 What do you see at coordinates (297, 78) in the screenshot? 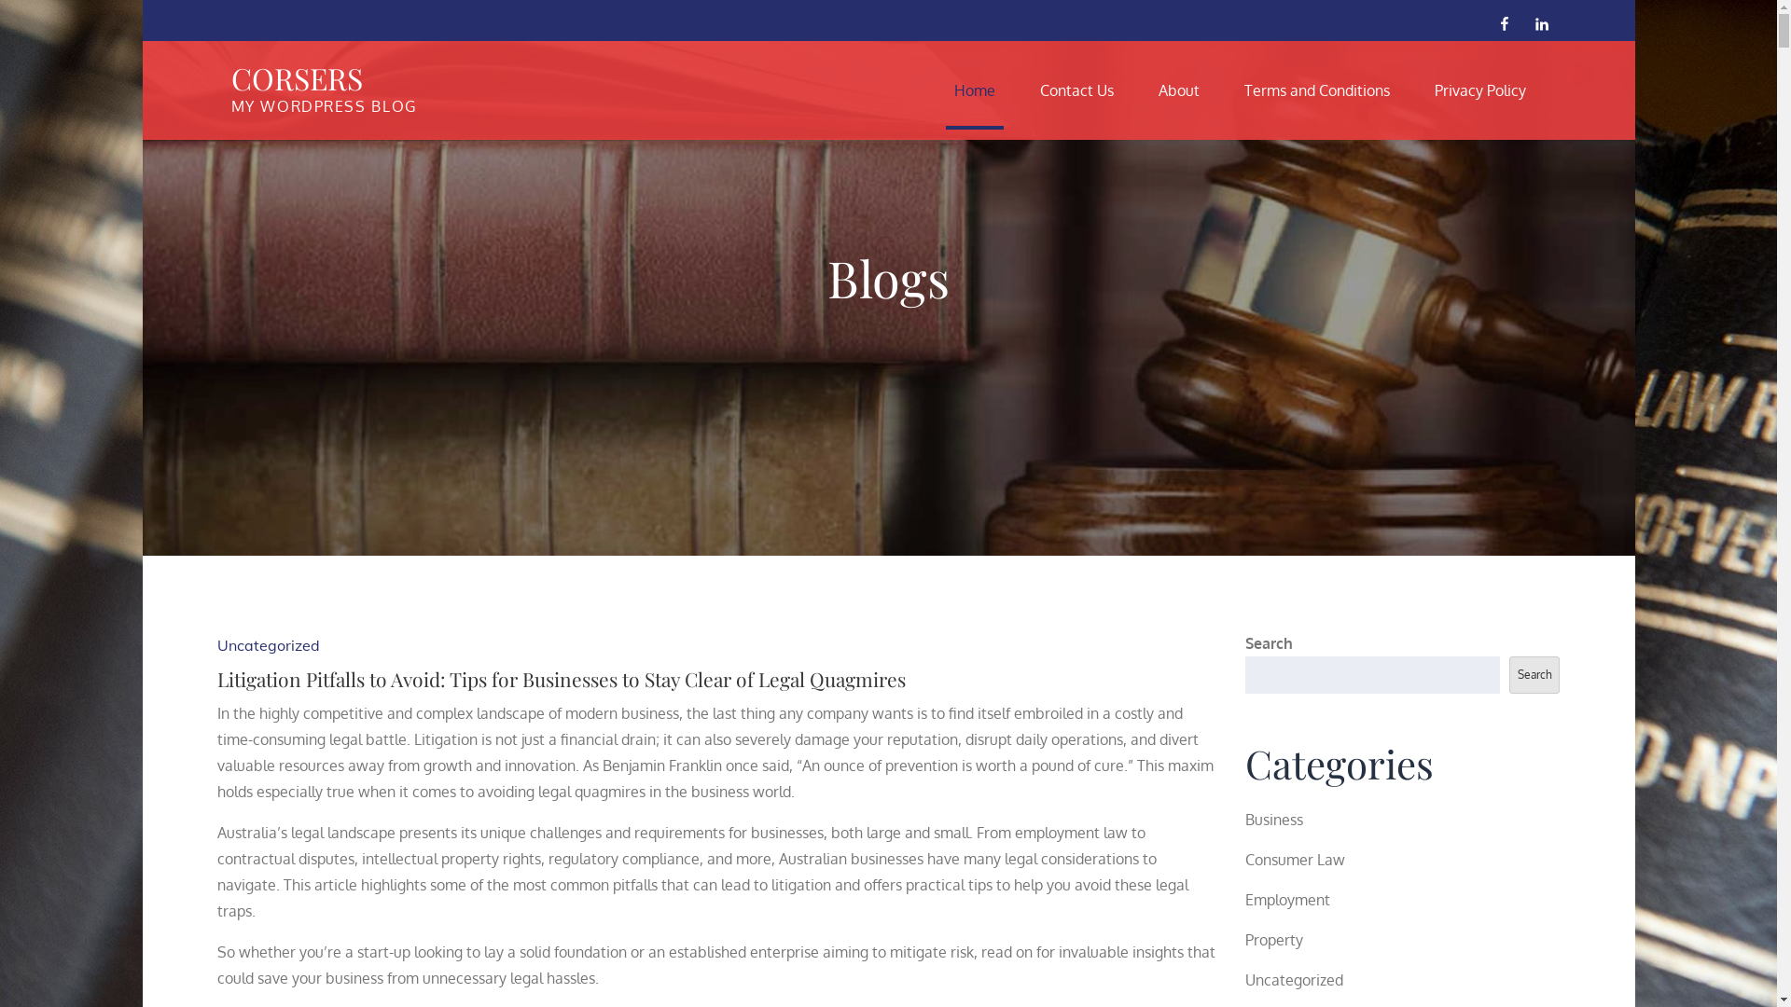
I see `CORSERS` at bounding box center [297, 78].